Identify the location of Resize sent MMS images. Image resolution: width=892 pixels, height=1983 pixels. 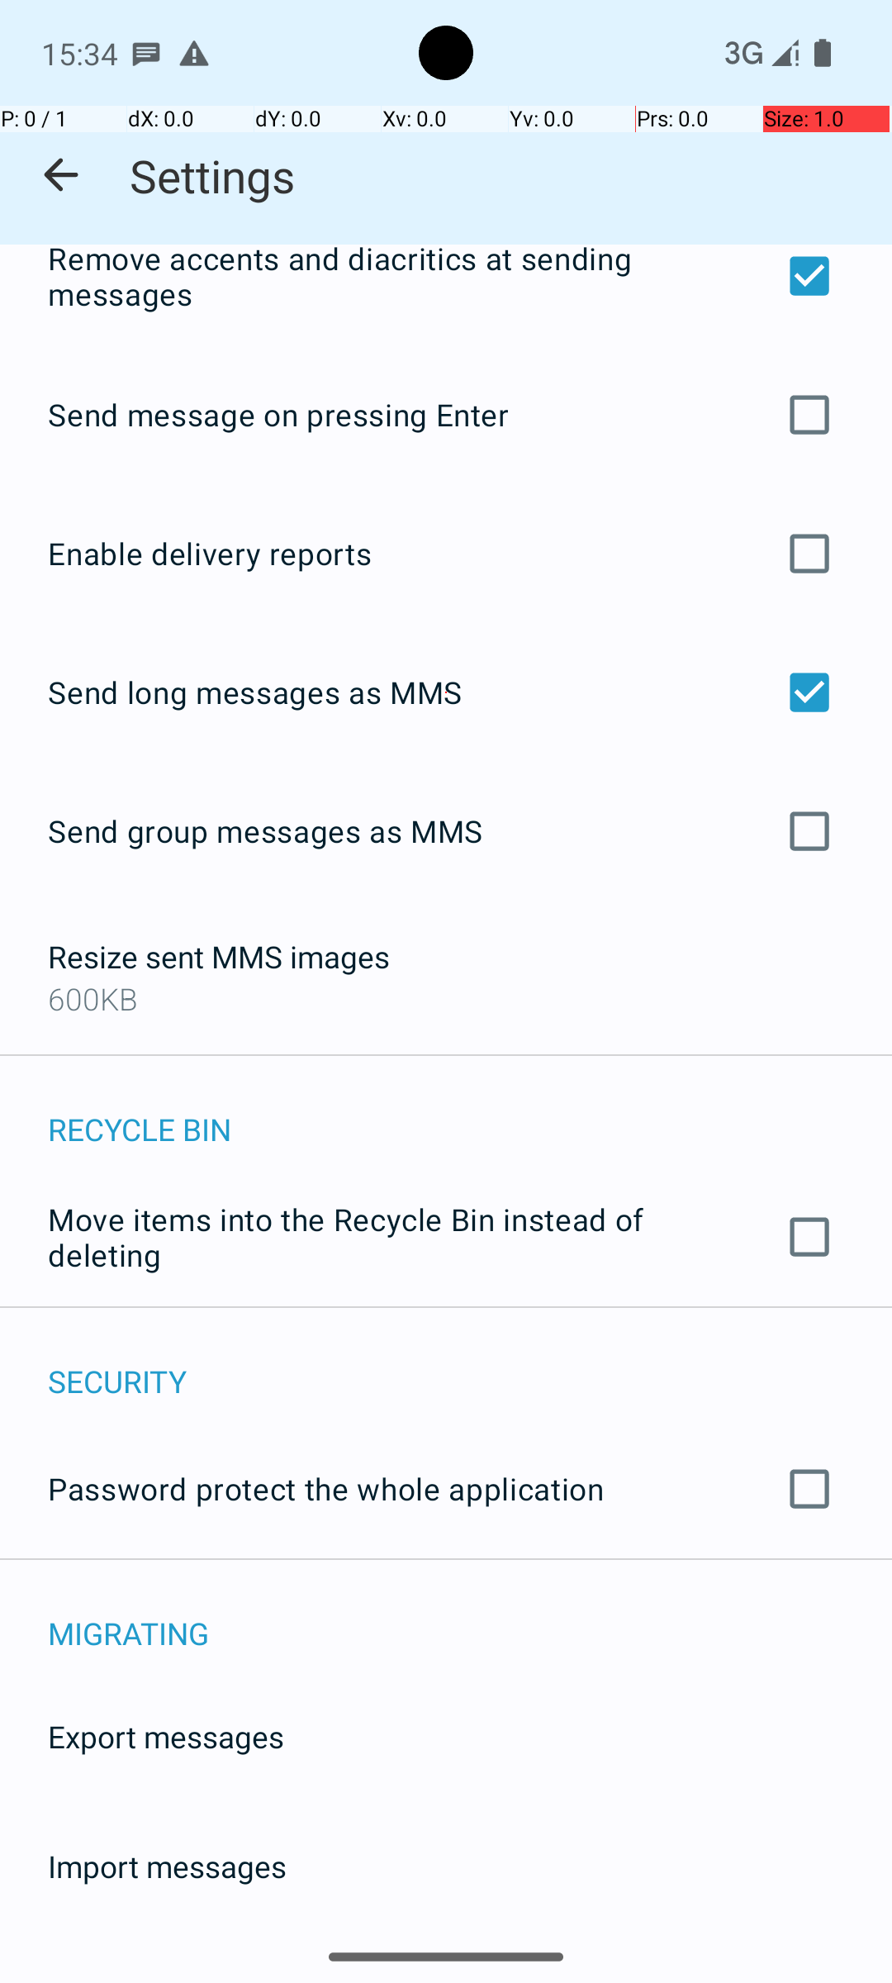
(219, 957).